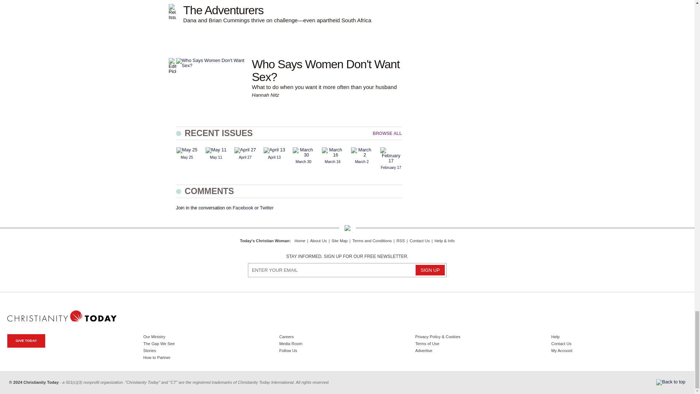 The height and width of the screenshot is (394, 700). What do you see at coordinates (361, 152) in the screenshot?
I see `March 2` at bounding box center [361, 152].